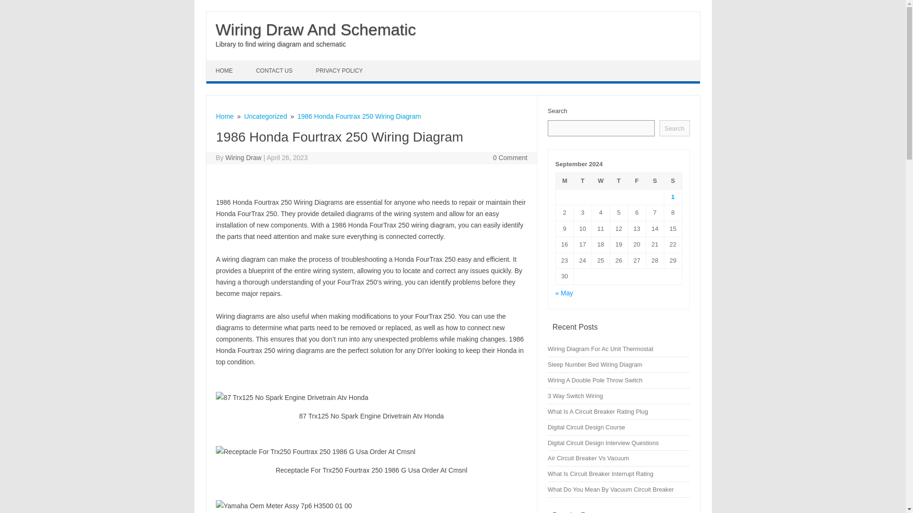  Describe the element at coordinates (598, 411) in the screenshot. I see `What Is A Circuit Breaker Rating Plug` at that location.